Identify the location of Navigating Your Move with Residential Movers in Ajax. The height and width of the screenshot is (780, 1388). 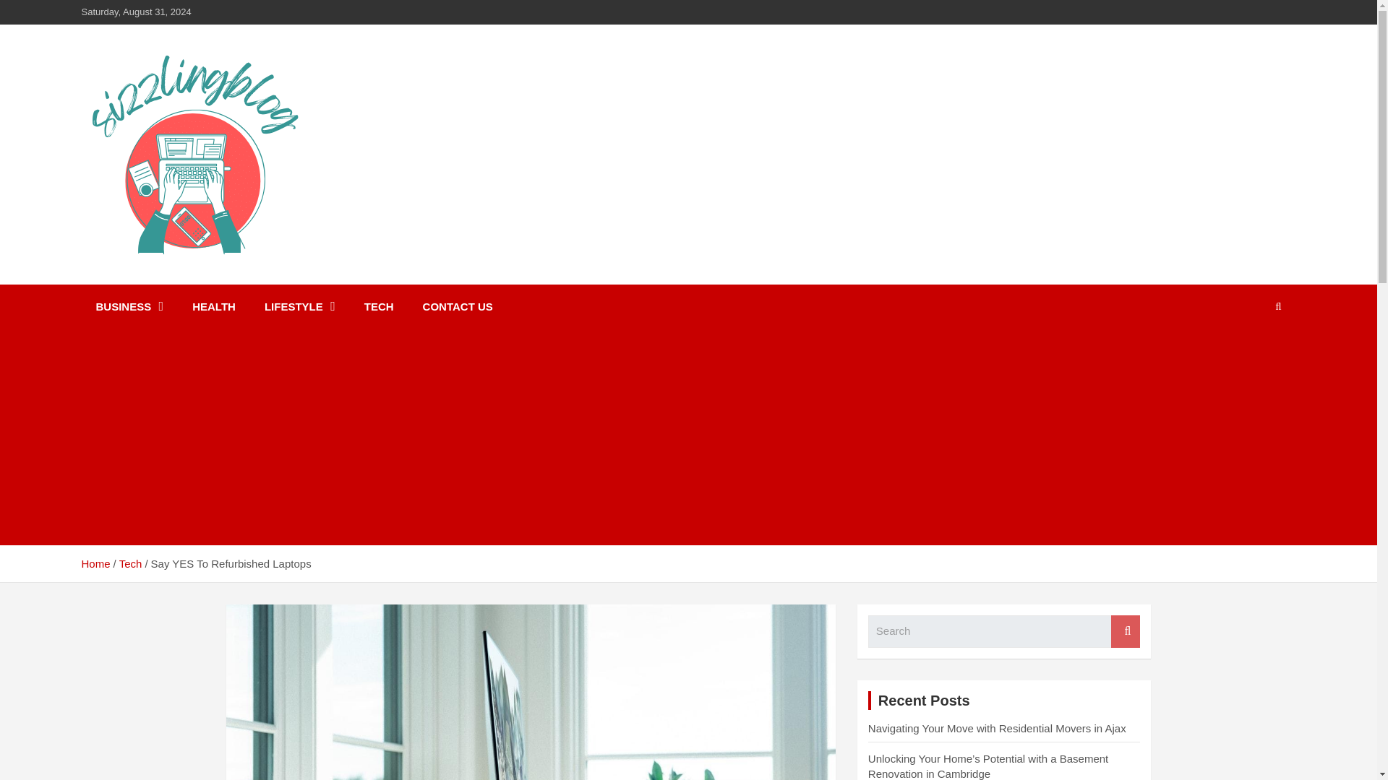
(997, 728).